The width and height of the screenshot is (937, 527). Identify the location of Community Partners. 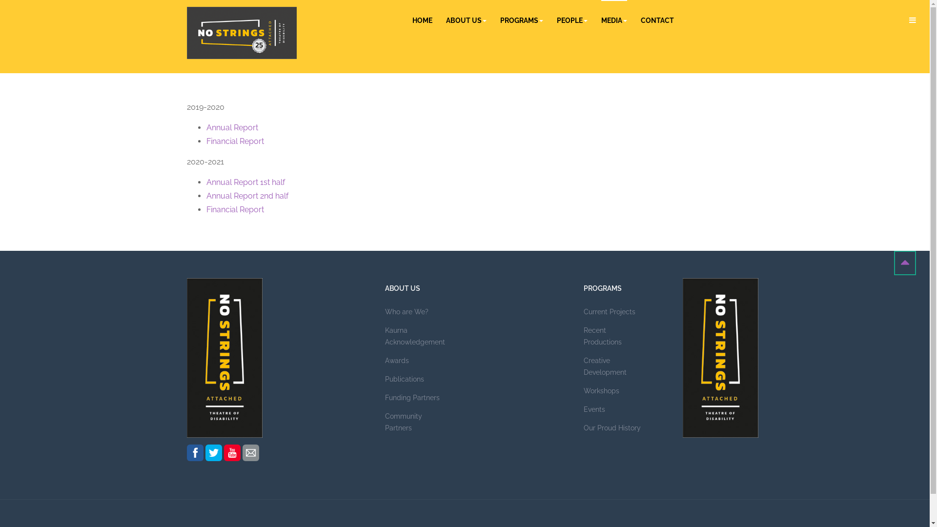
(415, 426).